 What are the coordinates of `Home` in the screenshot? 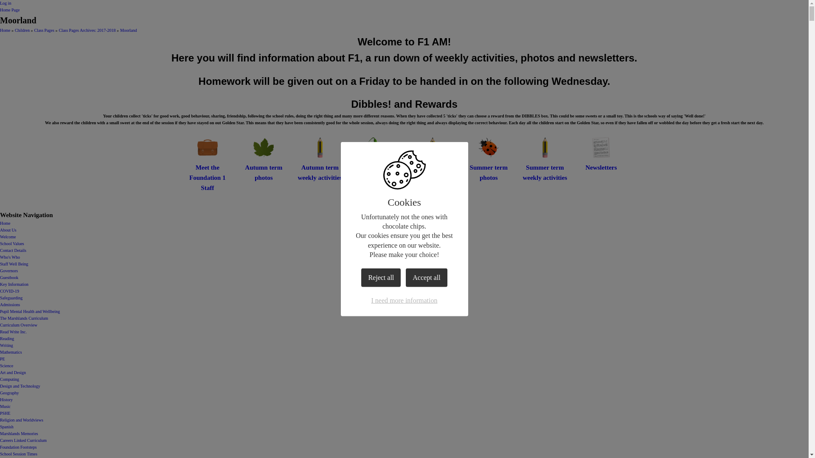 It's located at (5, 223).